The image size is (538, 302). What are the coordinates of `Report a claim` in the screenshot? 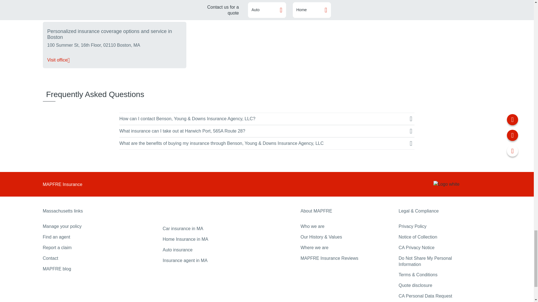 It's located at (57, 247).